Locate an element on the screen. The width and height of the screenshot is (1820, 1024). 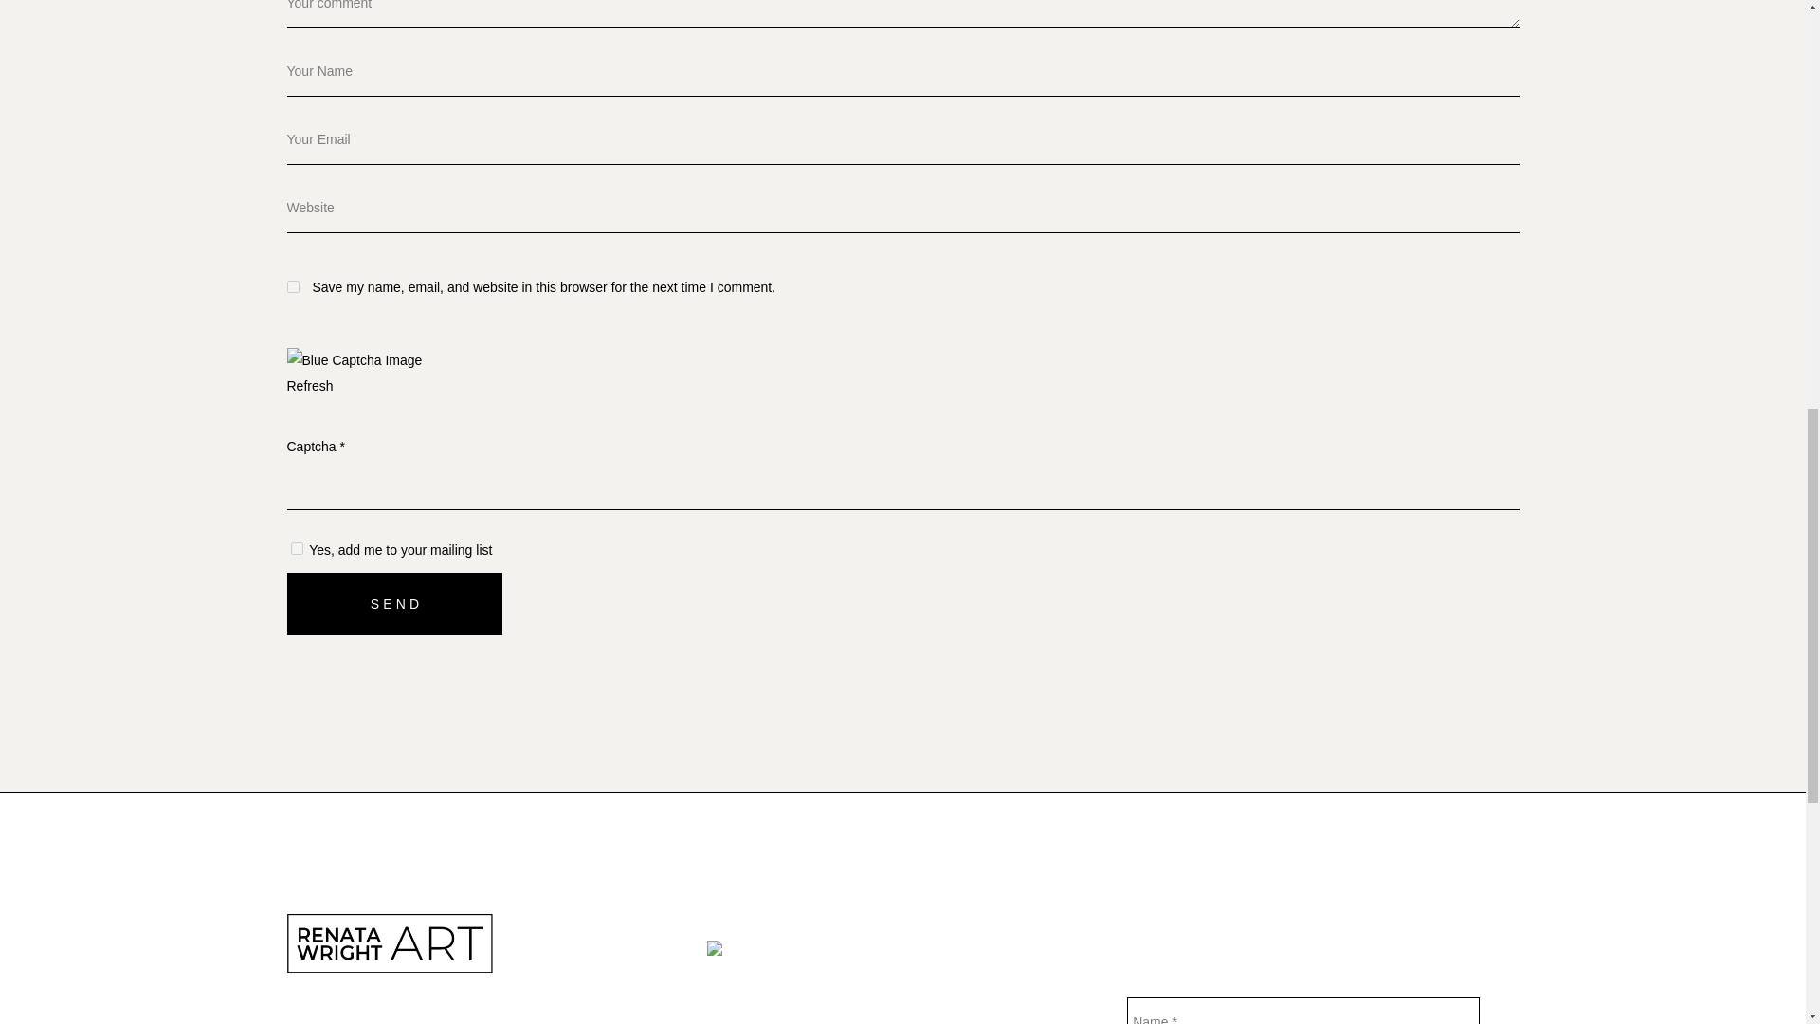
Click to refresh Captcha Image is located at coordinates (354, 360).